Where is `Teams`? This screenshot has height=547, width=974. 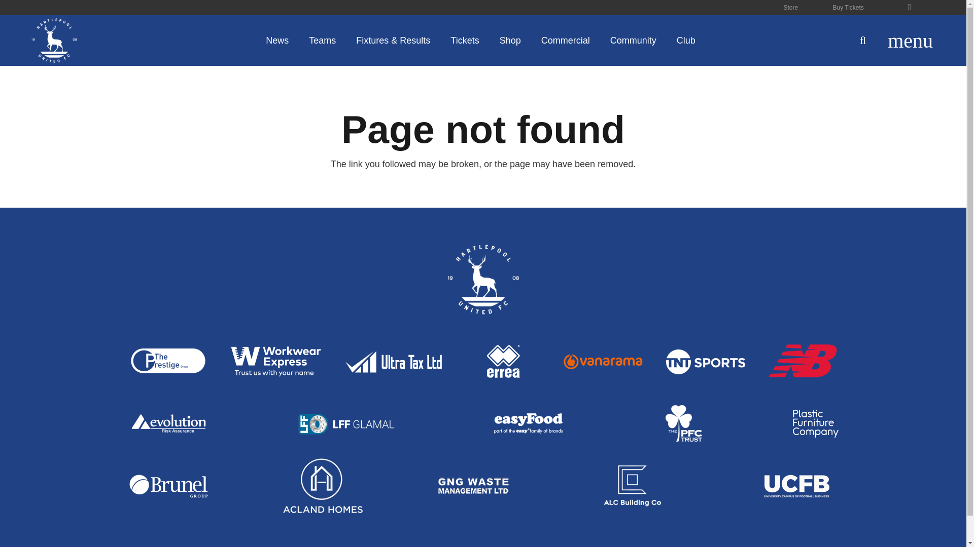 Teams is located at coordinates (322, 41).